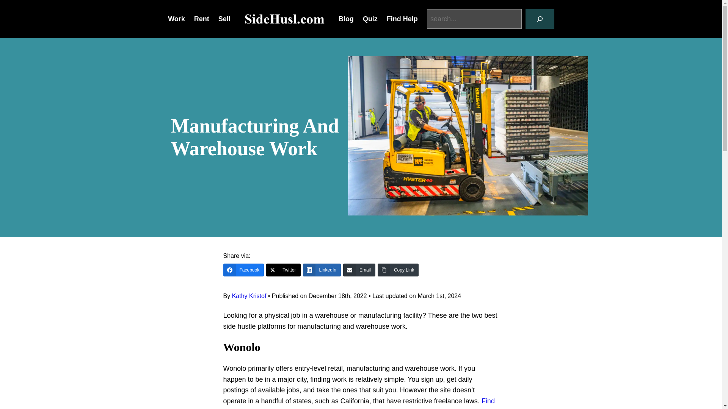  I want to click on Find Help, so click(402, 19).